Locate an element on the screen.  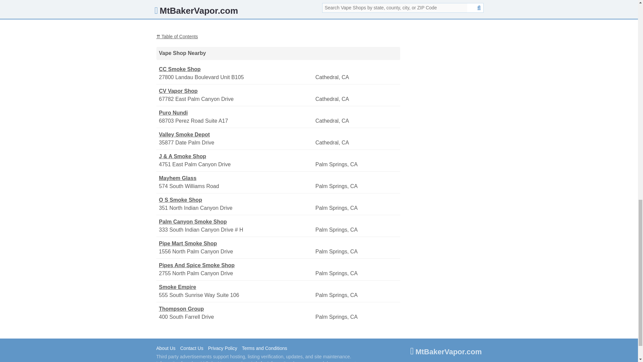
Valley Smoke Depot is located at coordinates (236, 134).